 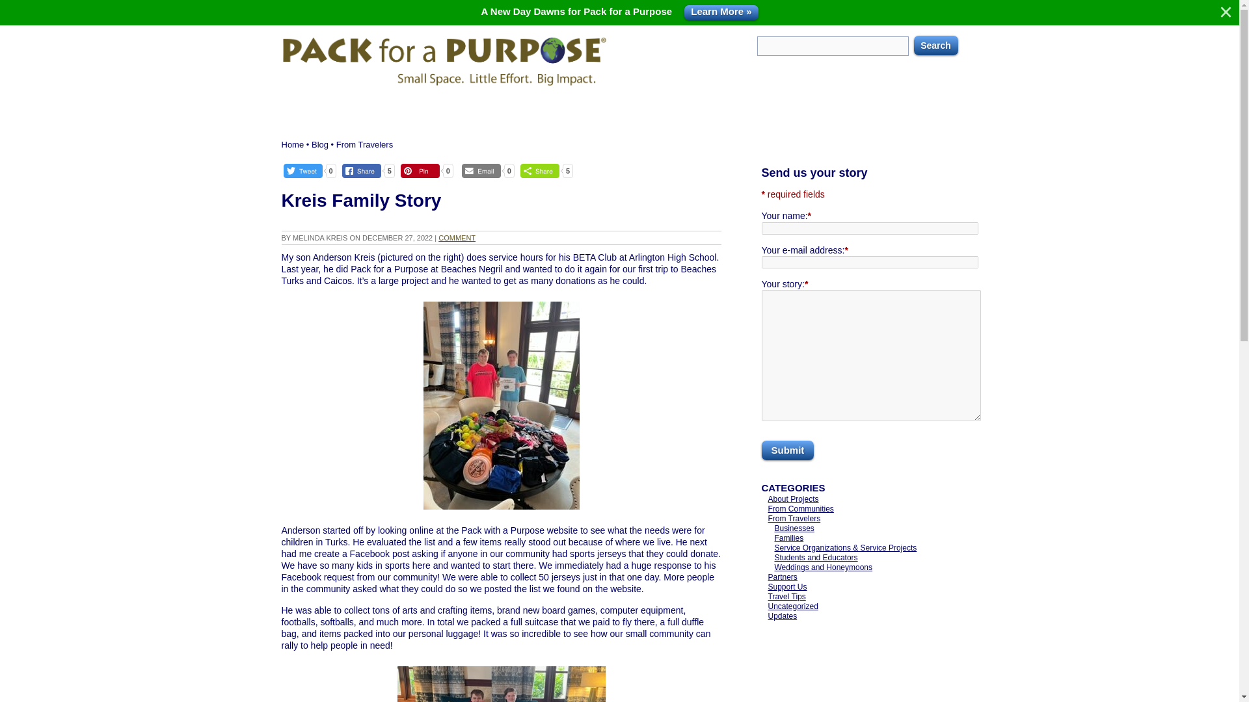 What do you see at coordinates (859, 72) in the screenshot?
I see `Facebook` at bounding box center [859, 72].